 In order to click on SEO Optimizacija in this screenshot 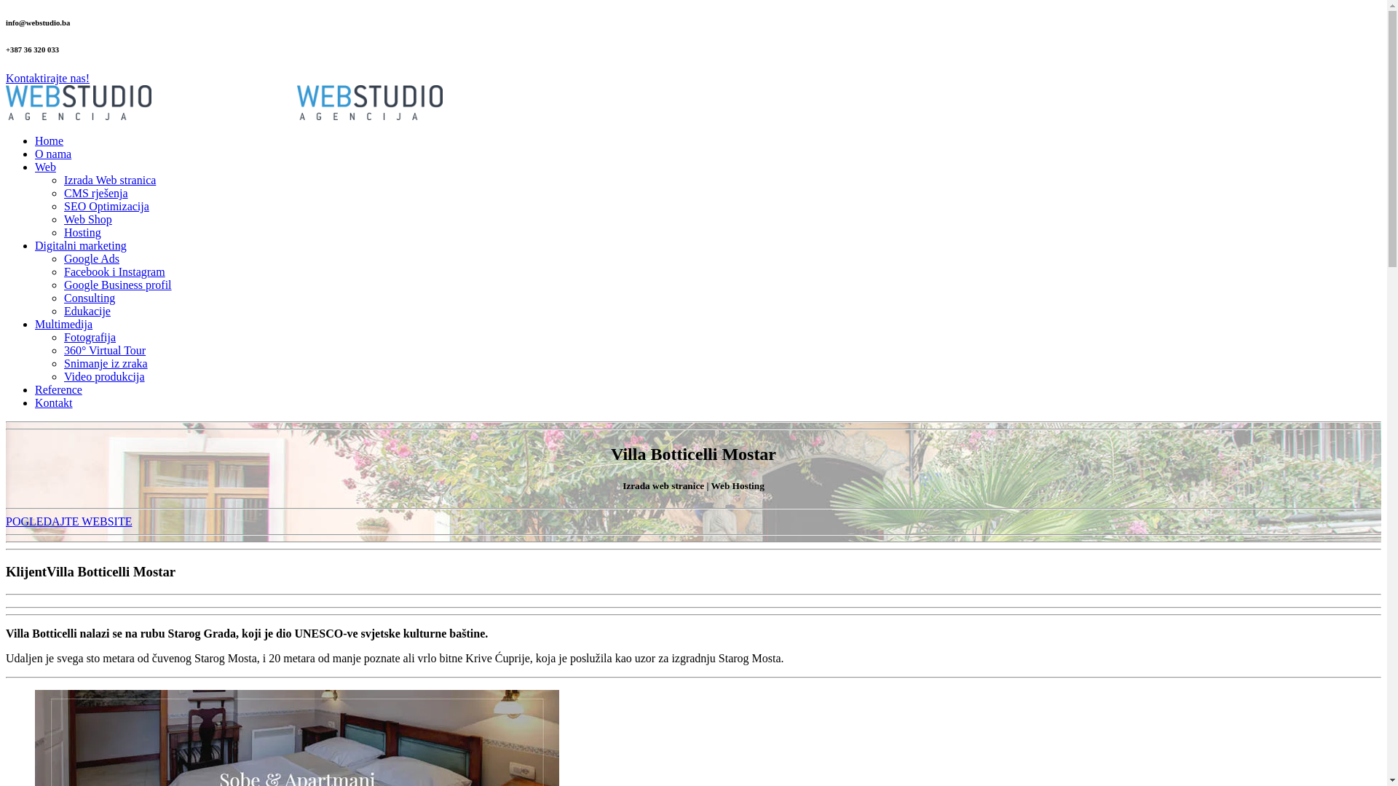, I will do `click(106, 207)`.